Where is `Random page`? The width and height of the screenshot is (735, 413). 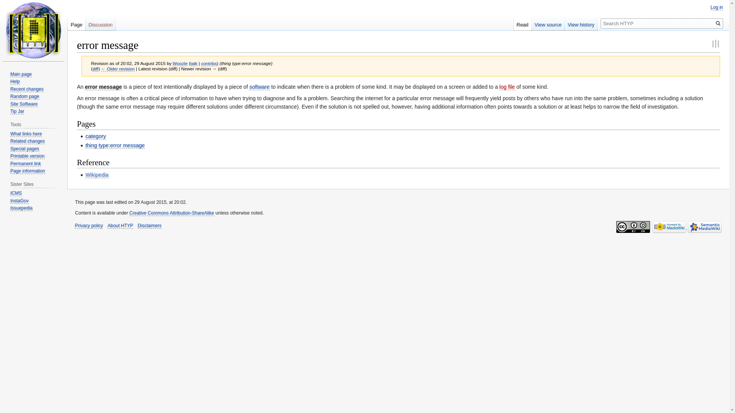 Random page is located at coordinates (24, 96).